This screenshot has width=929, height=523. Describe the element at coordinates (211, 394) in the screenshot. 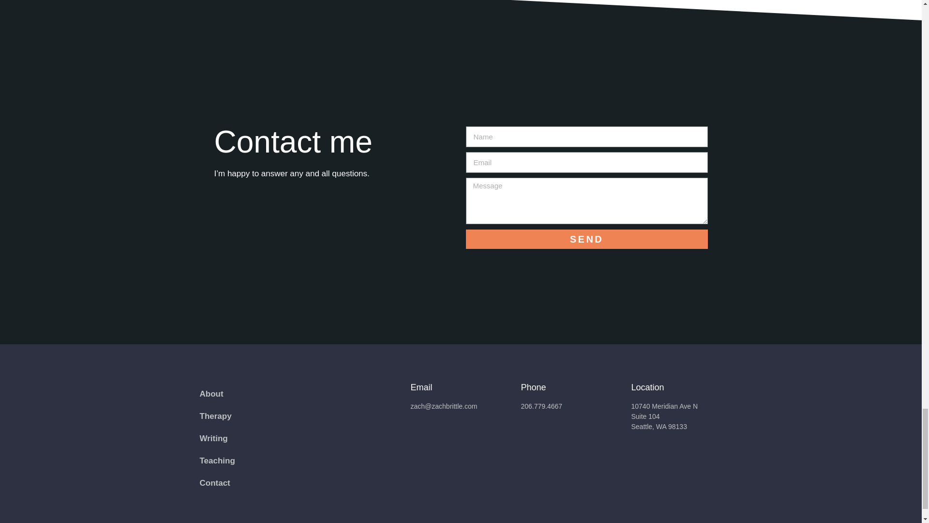

I see `About` at that location.